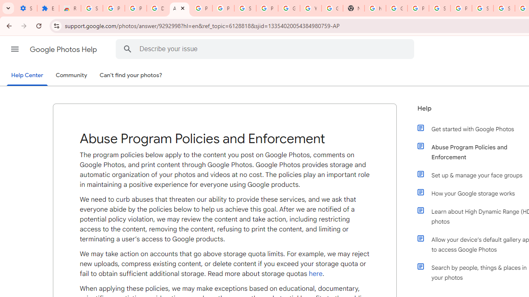  What do you see at coordinates (353, 8) in the screenshot?
I see `New Tab` at bounding box center [353, 8].